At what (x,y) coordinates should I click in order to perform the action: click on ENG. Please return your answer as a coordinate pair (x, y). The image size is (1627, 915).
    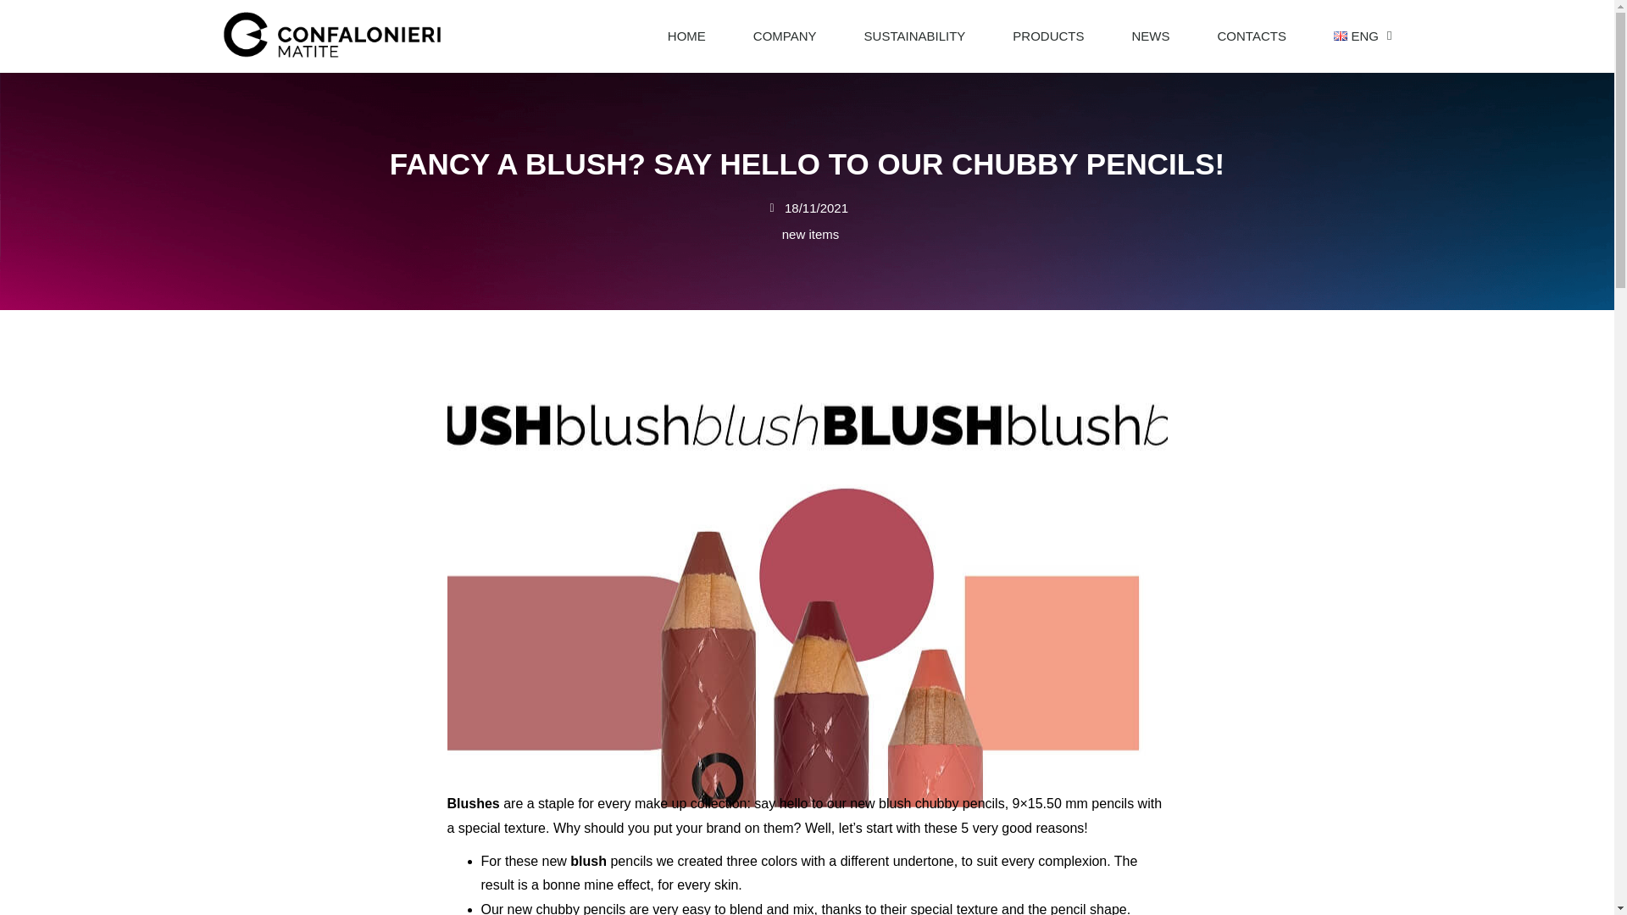
    Looking at the image, I should click on (1356, 36).